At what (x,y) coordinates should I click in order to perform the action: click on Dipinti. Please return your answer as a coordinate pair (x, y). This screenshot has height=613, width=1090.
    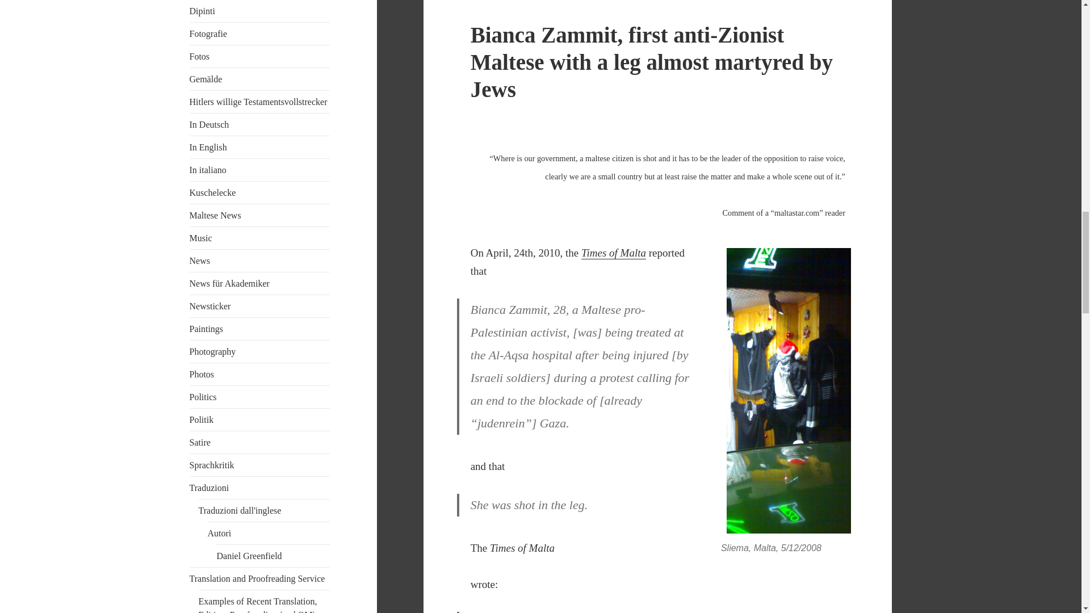
    Looking at the image, I should click on (202, 11).